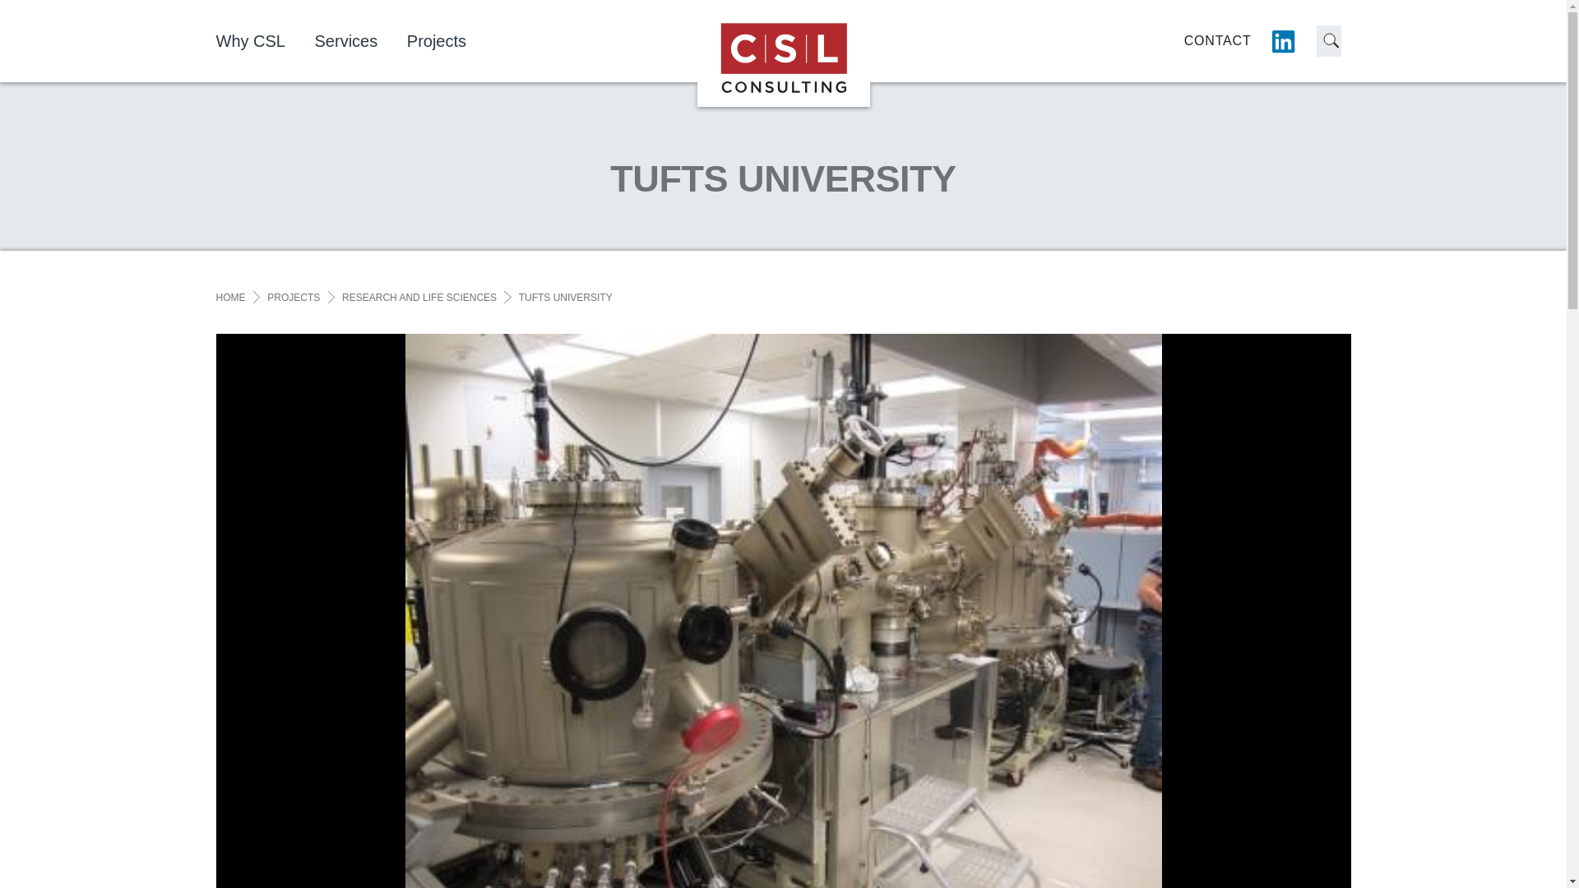  I want to click on CONTACT, so click(1218, 40).